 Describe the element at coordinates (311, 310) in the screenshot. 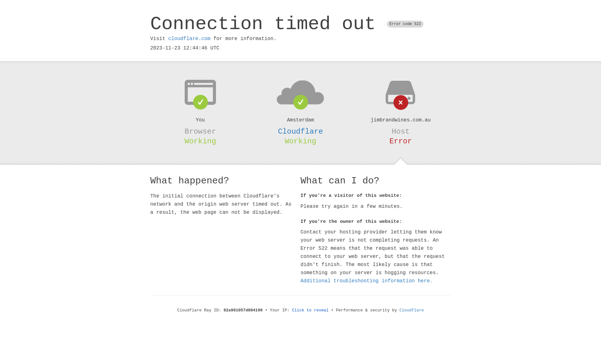

I see `Click to reveal` at that location.